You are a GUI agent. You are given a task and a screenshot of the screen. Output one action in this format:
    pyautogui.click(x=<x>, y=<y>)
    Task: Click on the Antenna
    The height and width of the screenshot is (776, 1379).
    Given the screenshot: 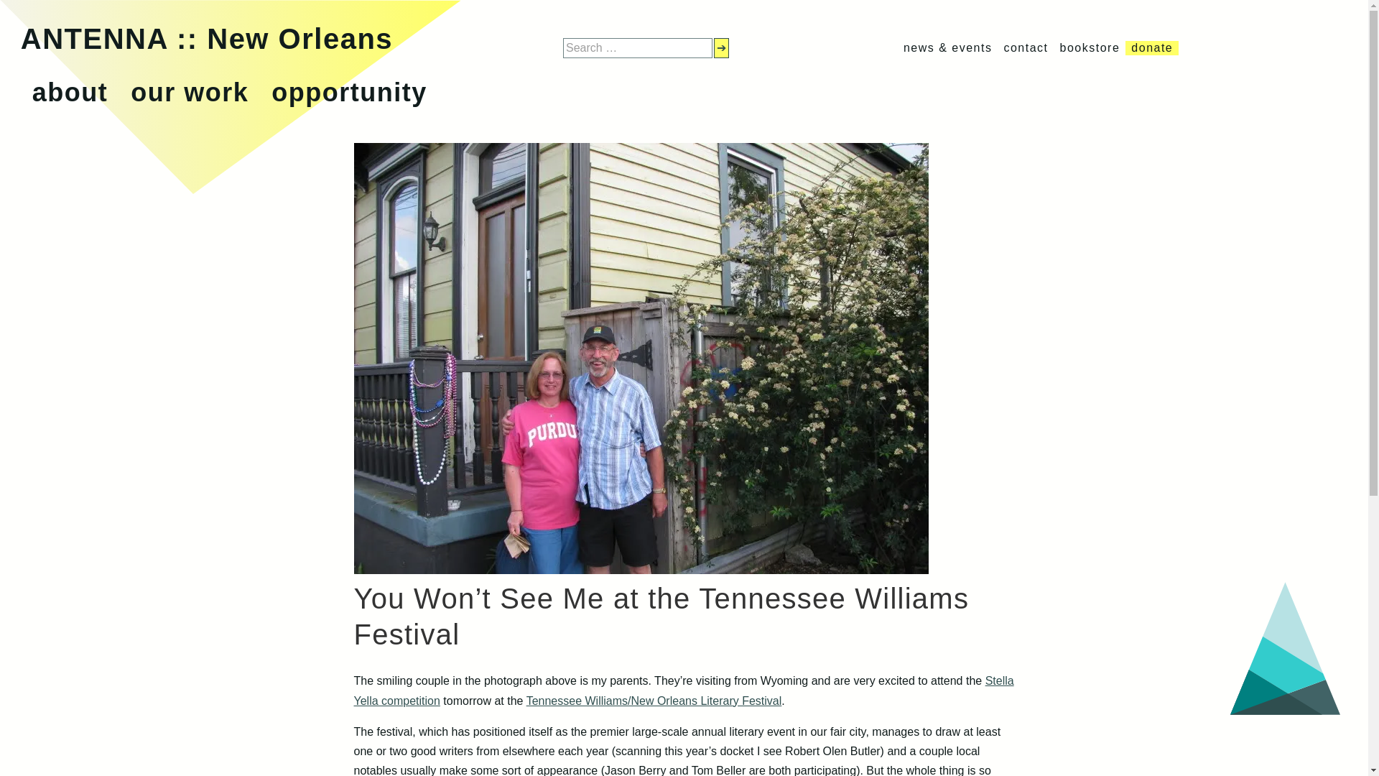 What is the action you would take?
    pyautogui.click(x=207, y=39)
    